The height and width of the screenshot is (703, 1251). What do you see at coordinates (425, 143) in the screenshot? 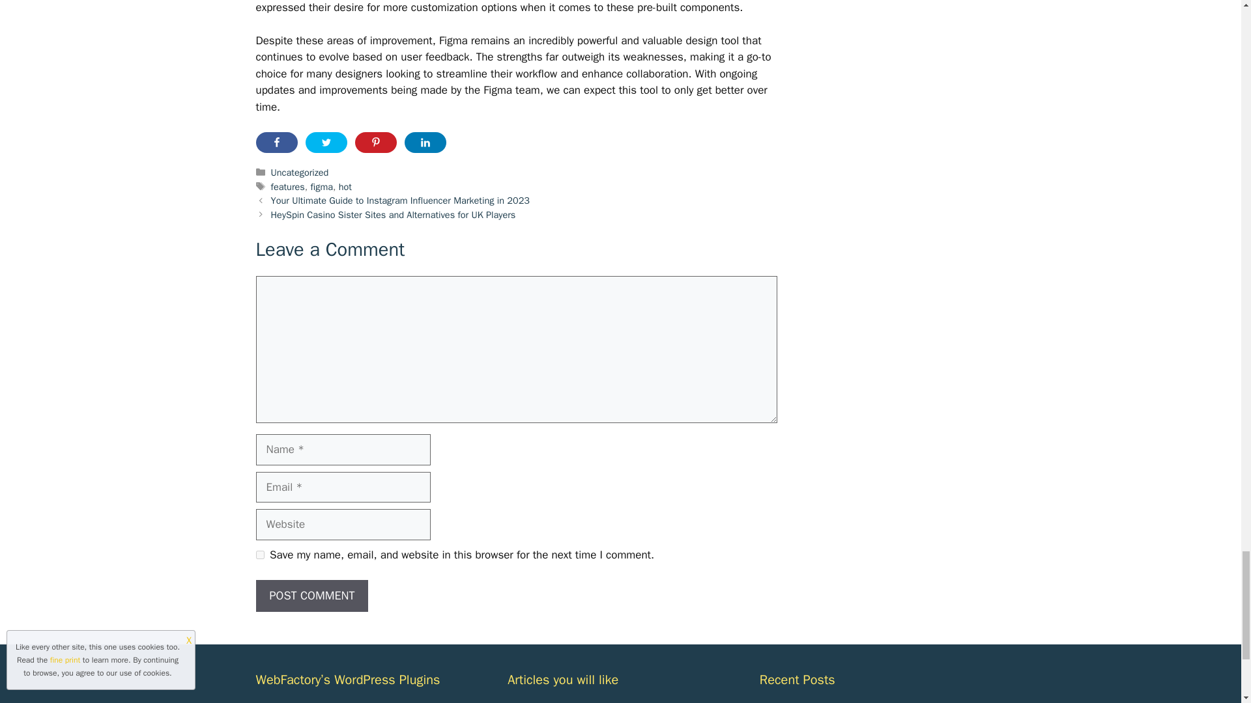
I see `Share on LinkedIn` at bounding box center [425, 143].